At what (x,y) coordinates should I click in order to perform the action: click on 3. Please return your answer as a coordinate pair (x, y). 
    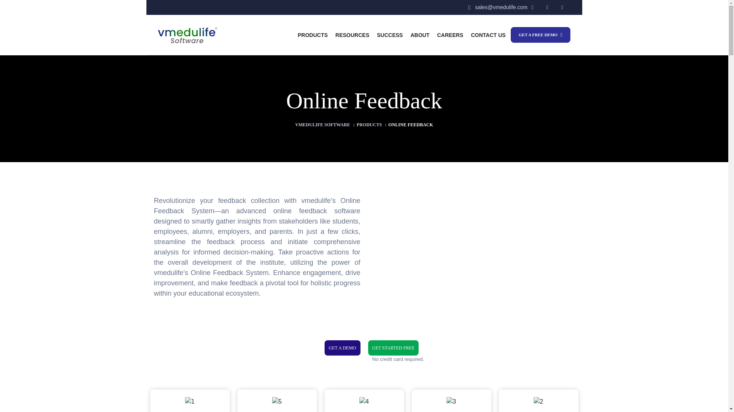
    Looking at the image, I should click on (451, 401).